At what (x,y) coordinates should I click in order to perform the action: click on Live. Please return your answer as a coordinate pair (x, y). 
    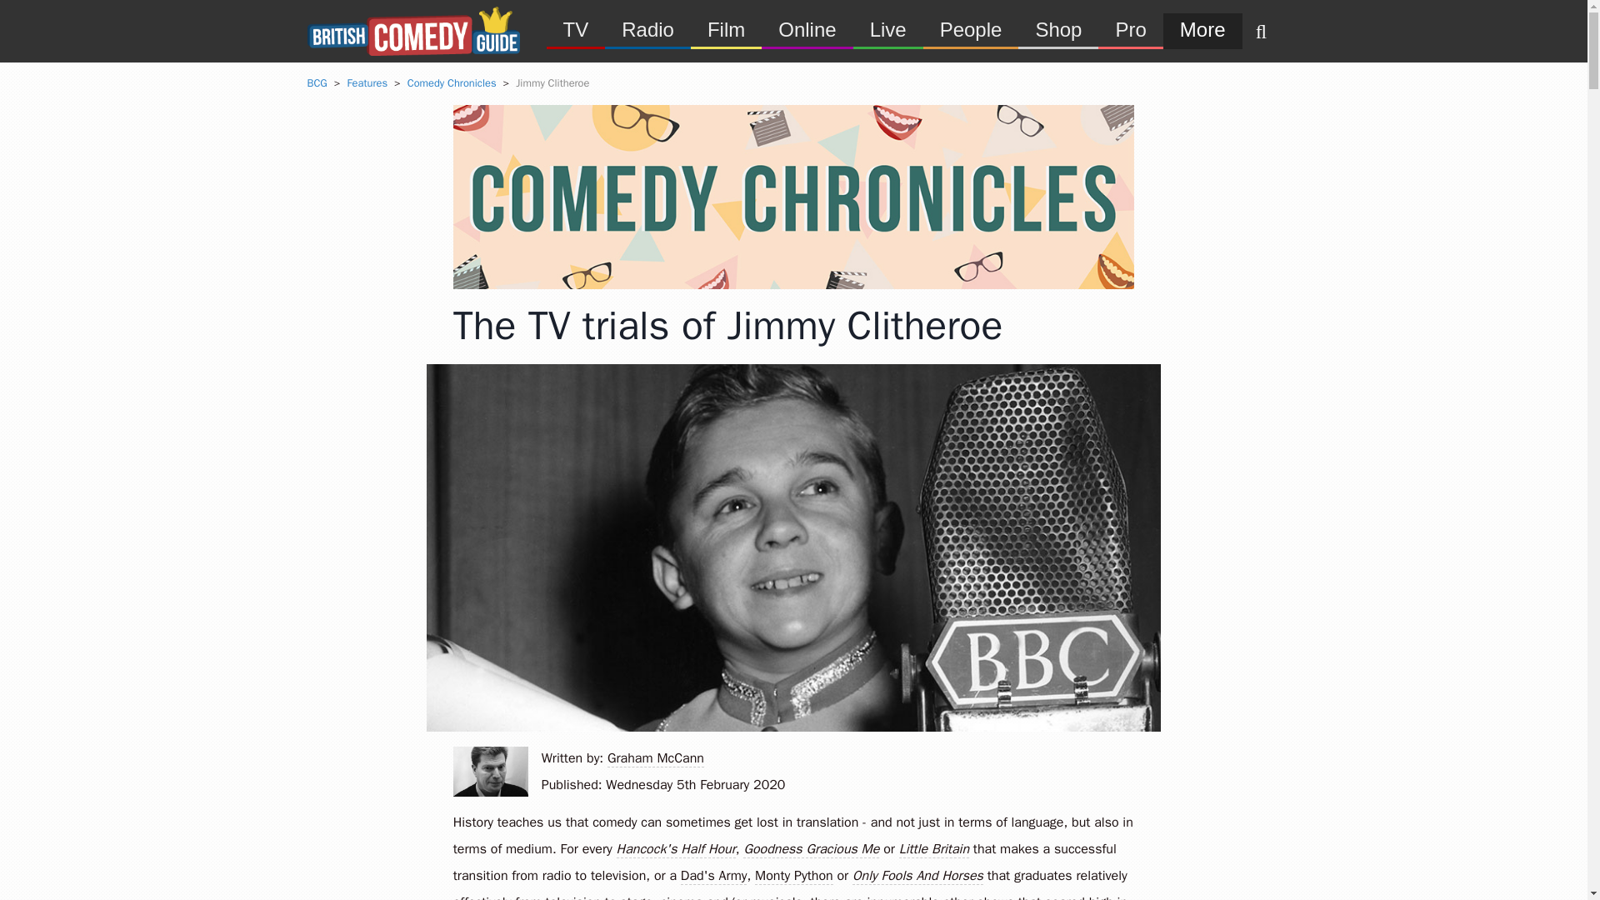
    Looking at the image, I should click on (887, 28).